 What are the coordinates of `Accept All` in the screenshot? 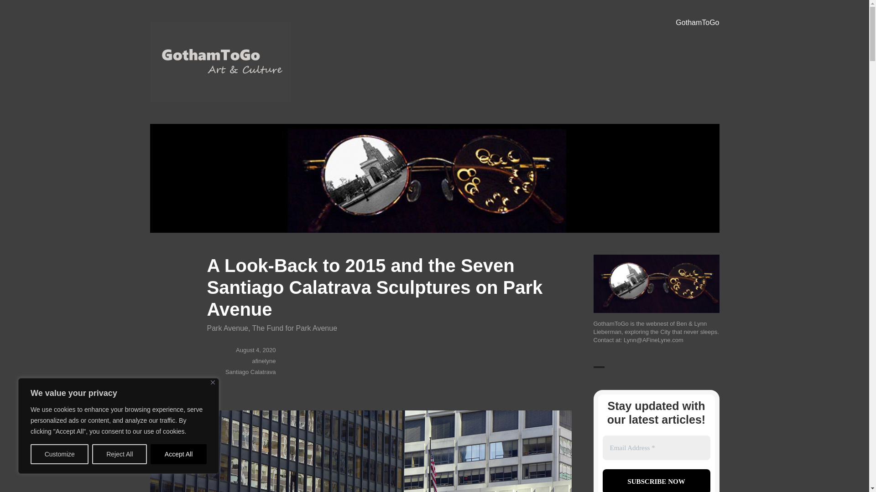 It's located at (179, 454).